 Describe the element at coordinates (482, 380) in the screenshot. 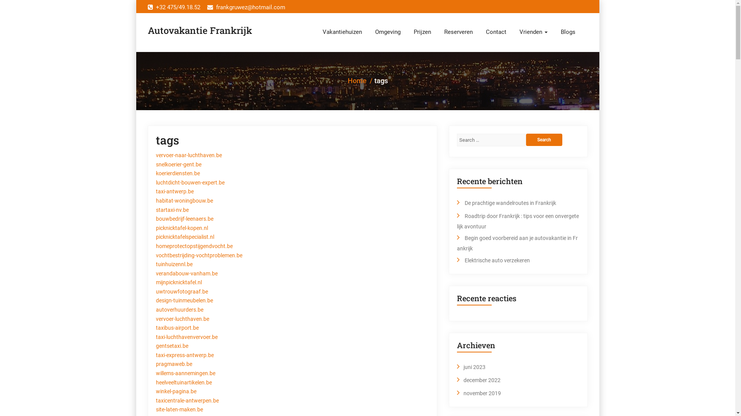

I see `december 2022` at that location.